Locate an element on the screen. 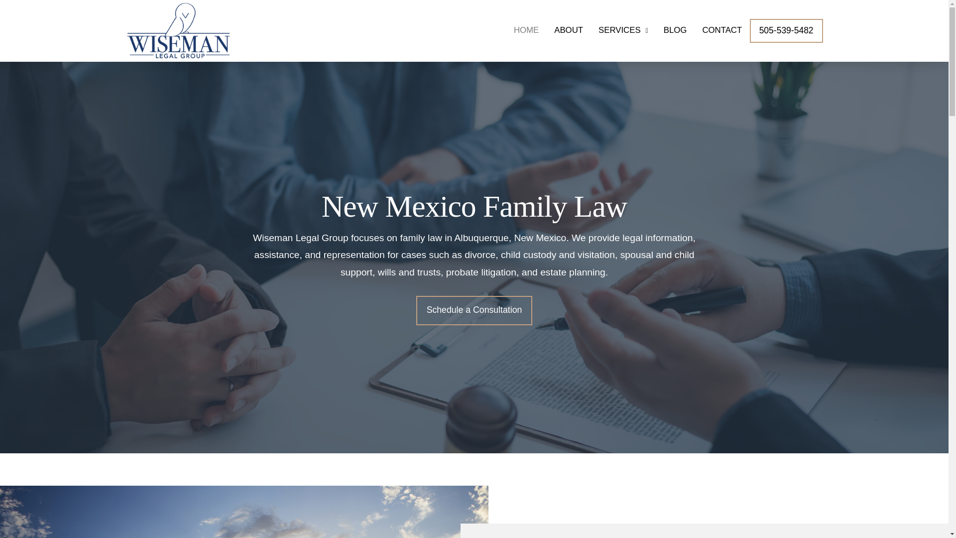 The height and width of the screenshot is (538, 956). HOME is located at coordinates (526, 31).